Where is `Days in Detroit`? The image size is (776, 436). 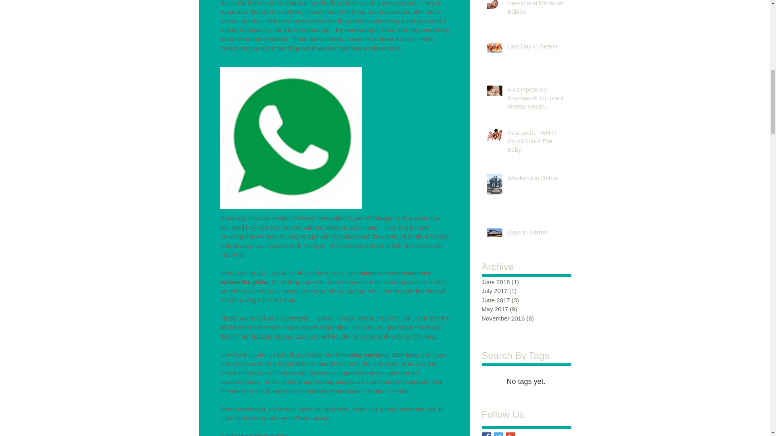 Days in Detroit is located at coordinates (536, 234).